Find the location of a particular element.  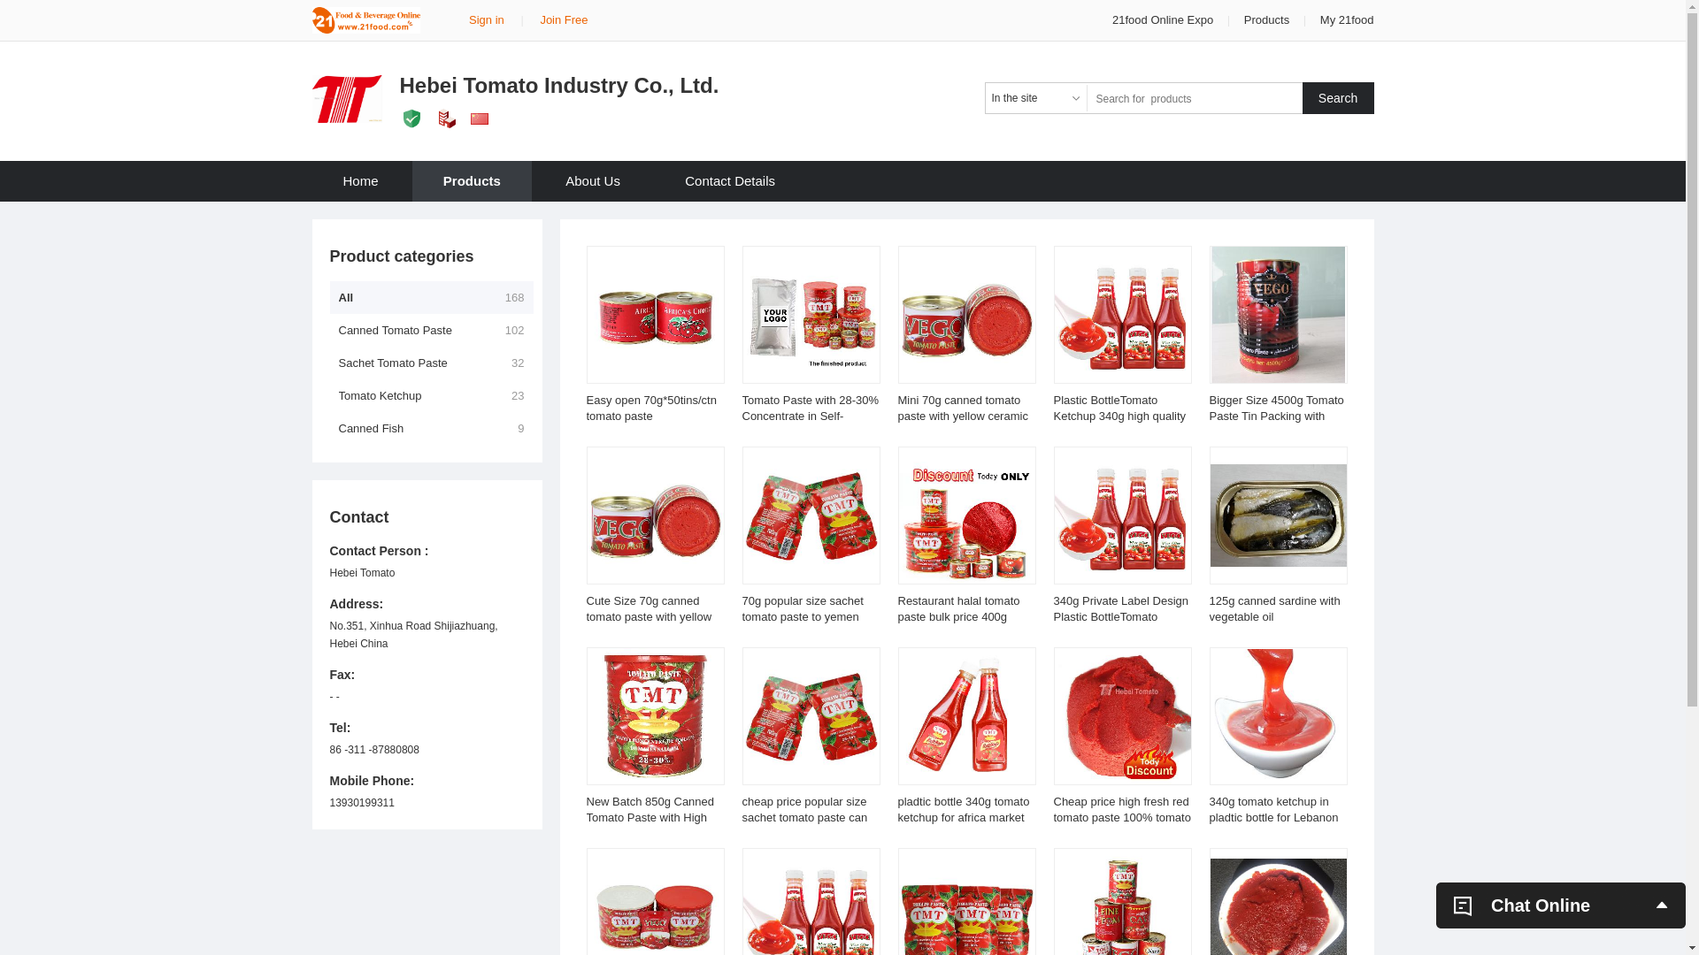

New Batch 850g Canned Tomato Paste with High Quality is located at coordinates (650, 817).